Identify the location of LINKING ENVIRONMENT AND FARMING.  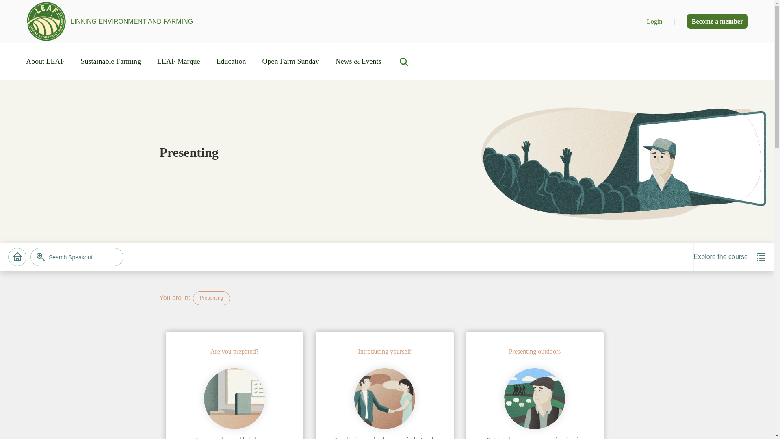
(109, 21).